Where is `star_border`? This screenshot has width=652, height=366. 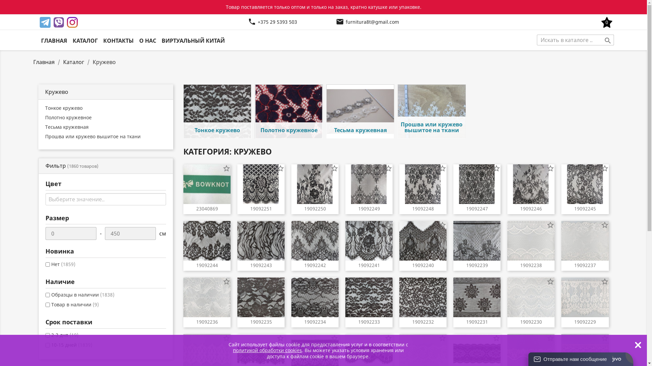
star_border is located at coordinates (227, 338).